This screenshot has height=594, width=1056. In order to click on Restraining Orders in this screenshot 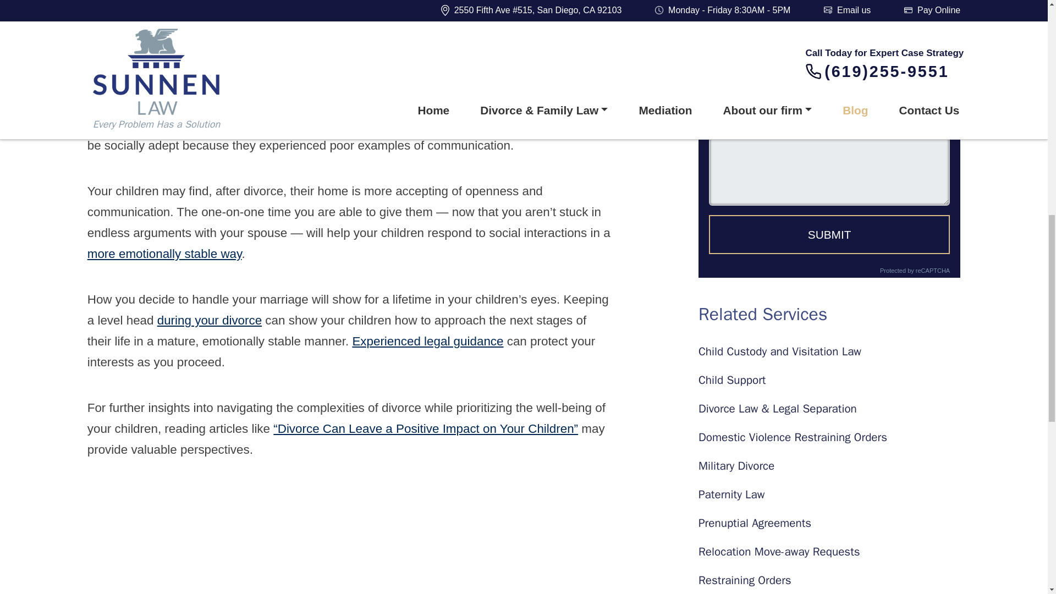, I will do `click(829, 581)`.